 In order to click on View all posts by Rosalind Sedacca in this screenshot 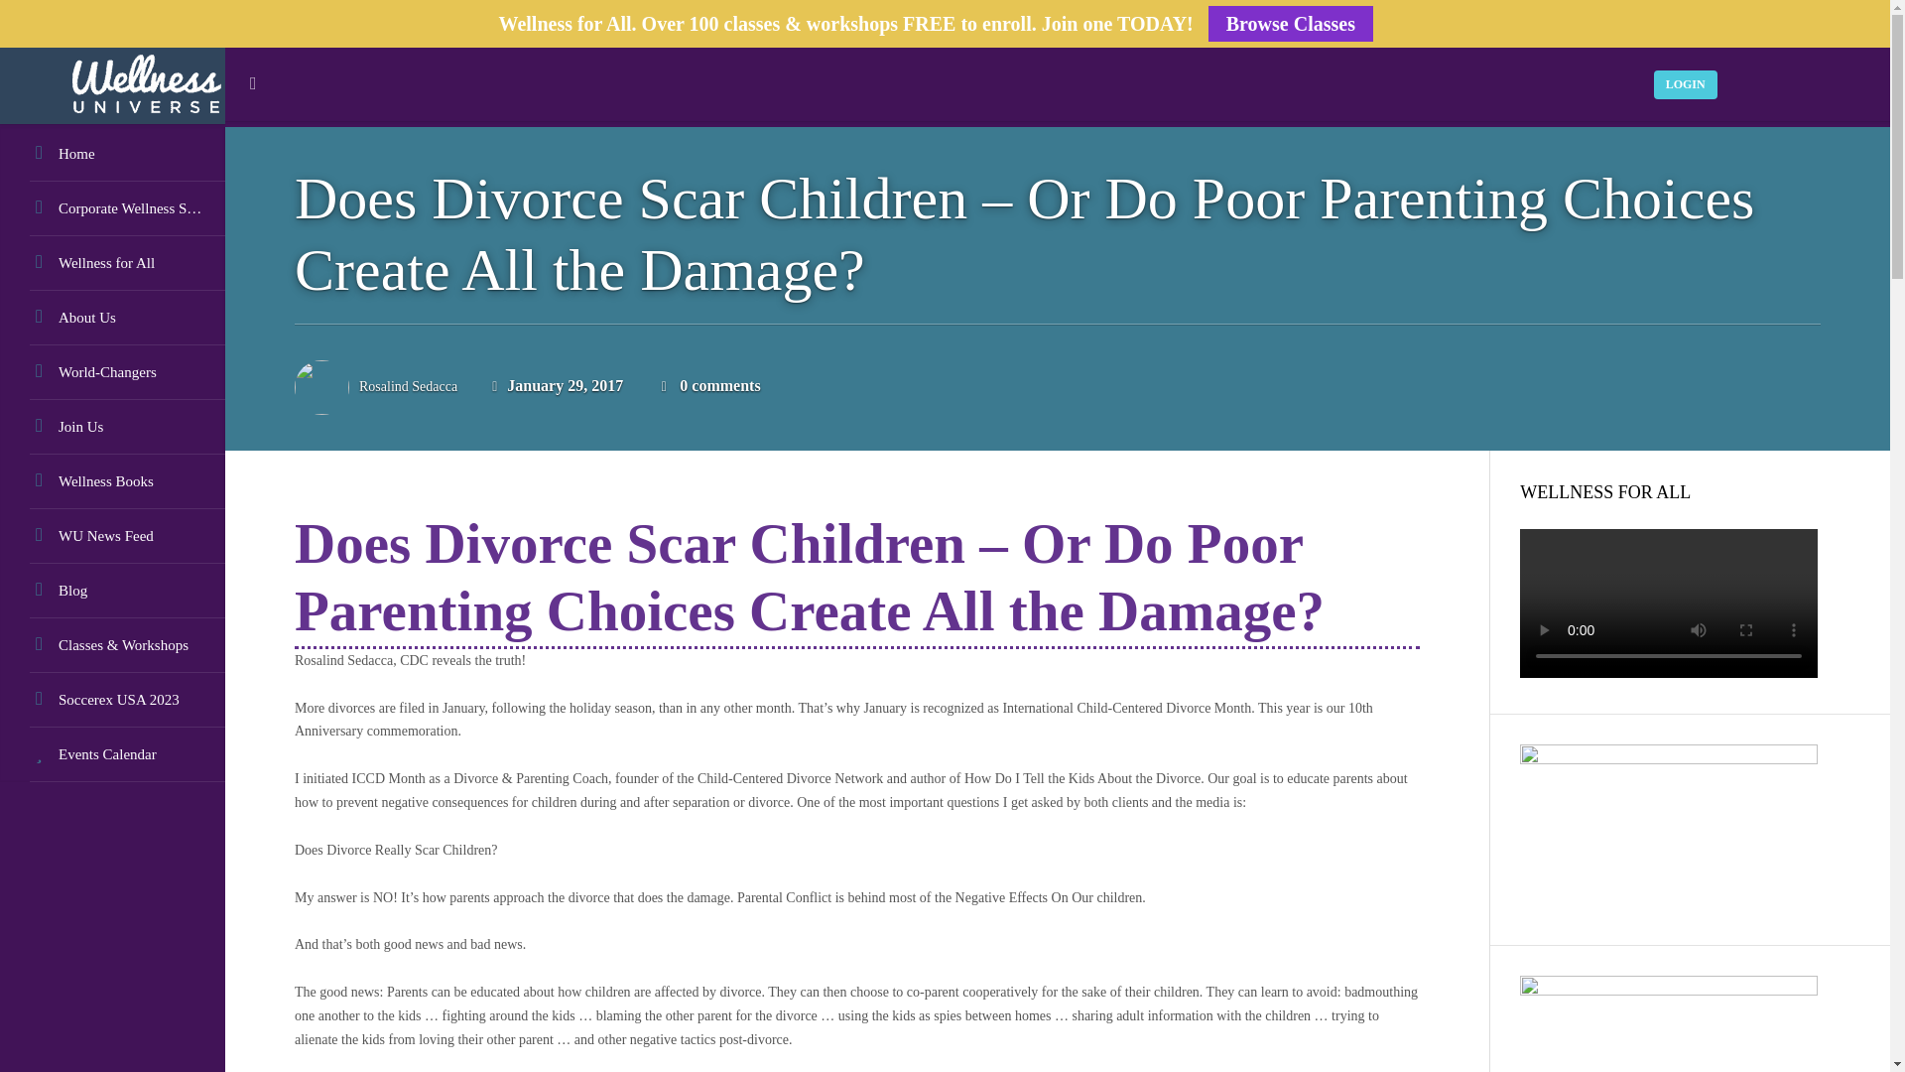, I will do `click(408, 387)`.